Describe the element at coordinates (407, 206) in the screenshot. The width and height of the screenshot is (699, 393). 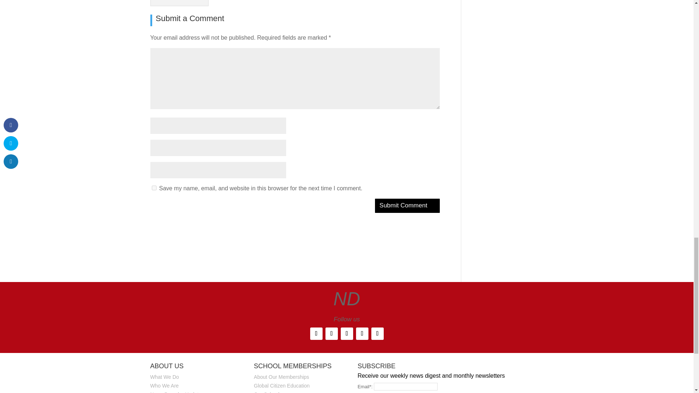
I see `Submit Comment` at that location.